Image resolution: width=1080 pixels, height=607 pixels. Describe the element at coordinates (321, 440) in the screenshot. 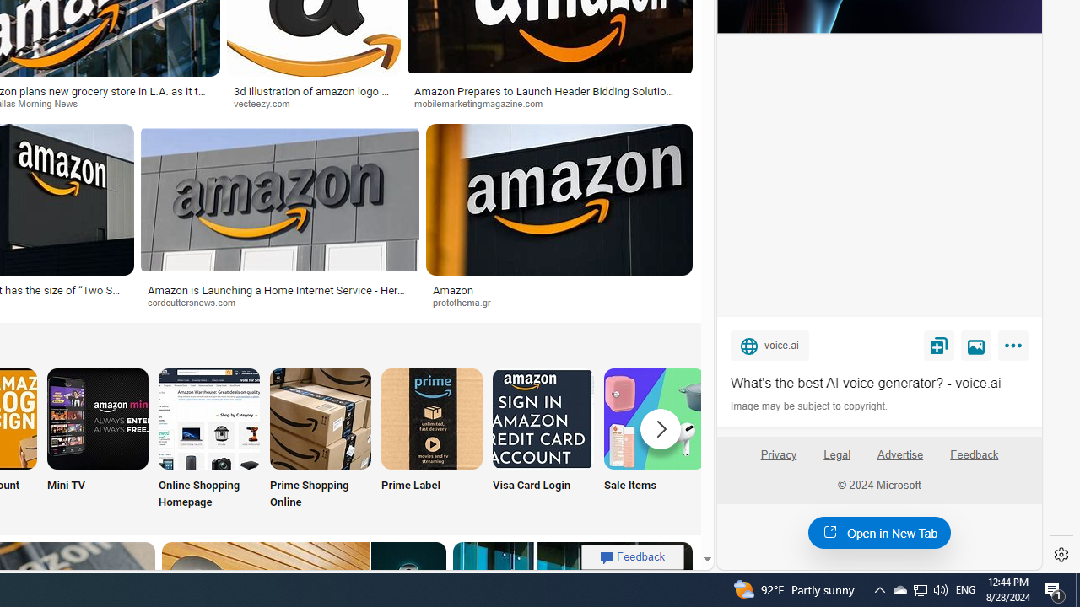

I see `Amazon Prime Shopping Online Prime Shopping Online` at that location.